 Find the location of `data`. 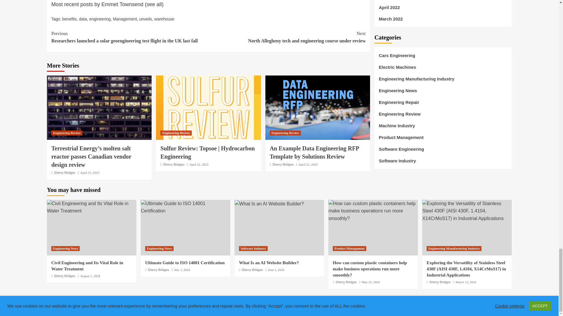

data is located at coordinates (83, 19).